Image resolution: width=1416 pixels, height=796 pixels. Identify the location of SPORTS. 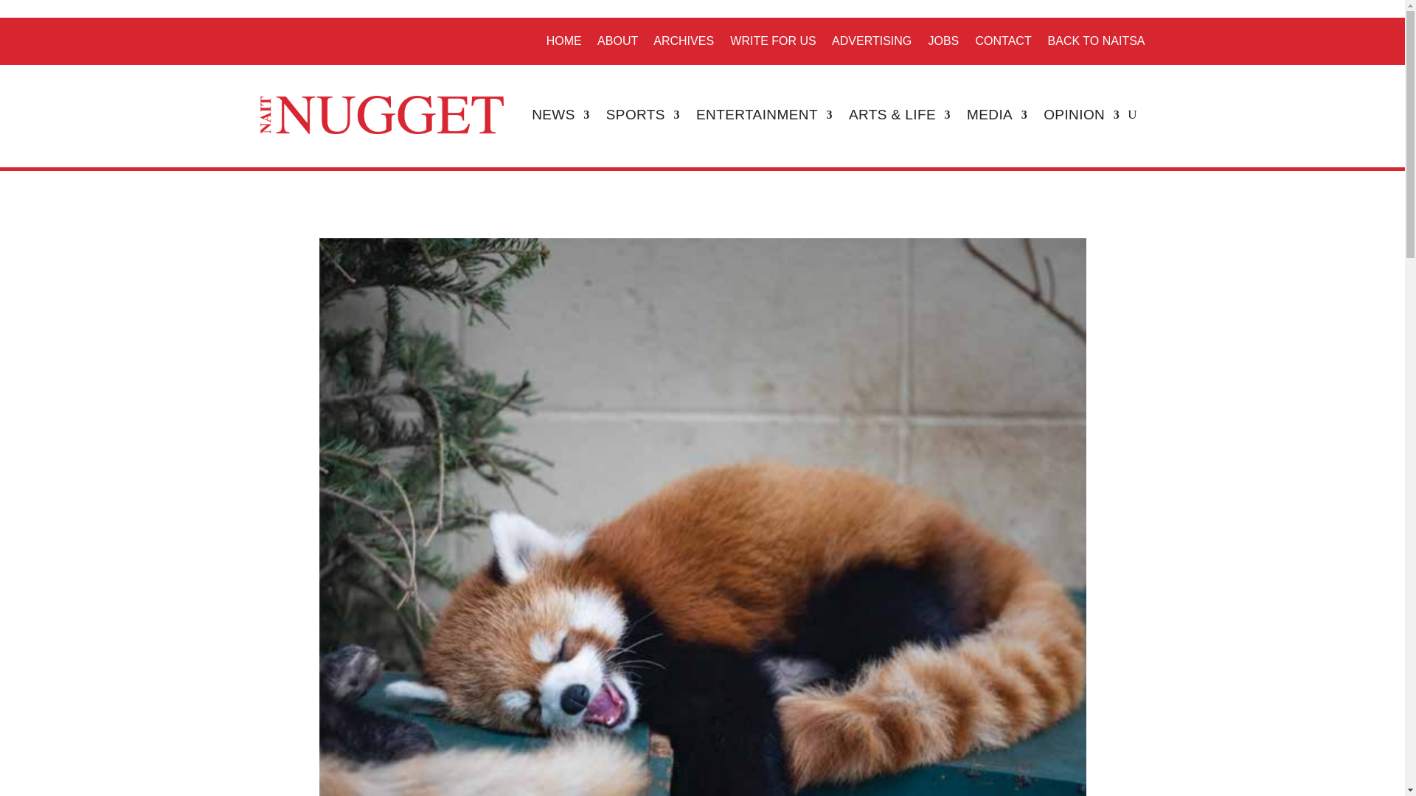
(642, 115).